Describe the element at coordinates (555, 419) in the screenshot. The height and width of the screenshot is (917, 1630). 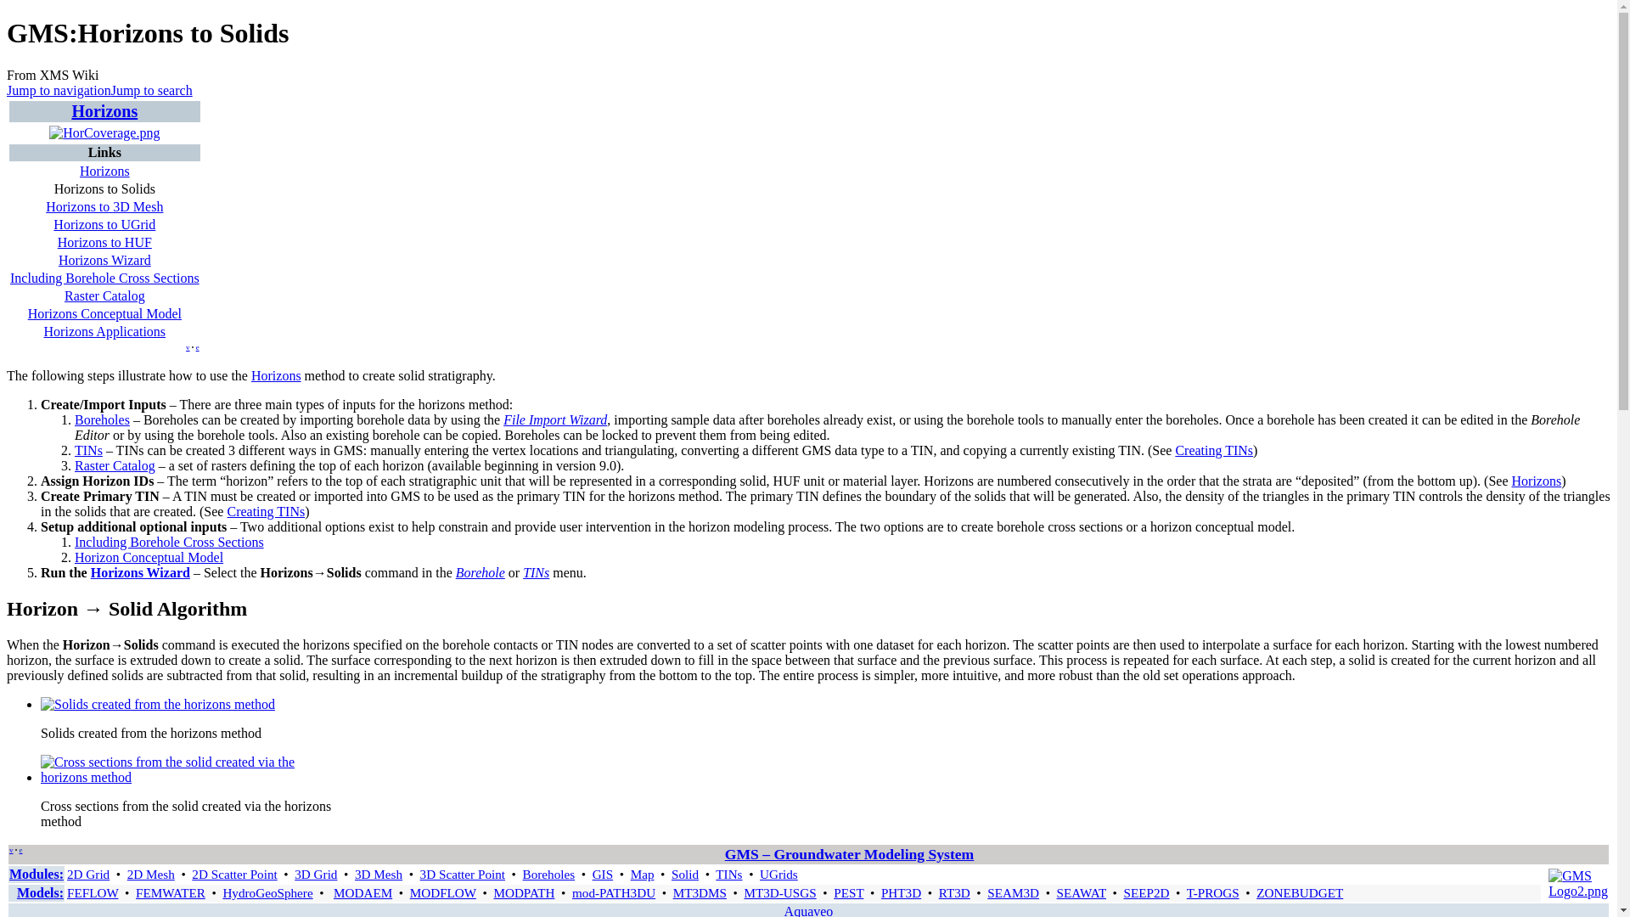
I see `File Import Wizard` at that location.